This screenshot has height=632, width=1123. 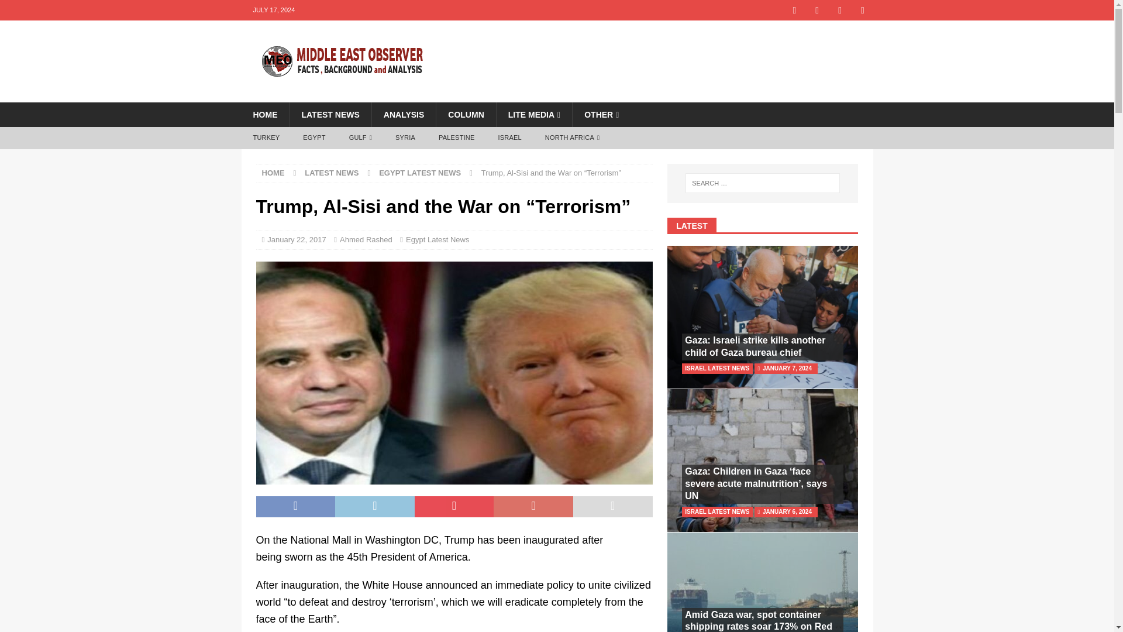 What do you see at coordinates (314, 138) in the screenshot?
I see `EGYPT` at bounding box center [314, 138].